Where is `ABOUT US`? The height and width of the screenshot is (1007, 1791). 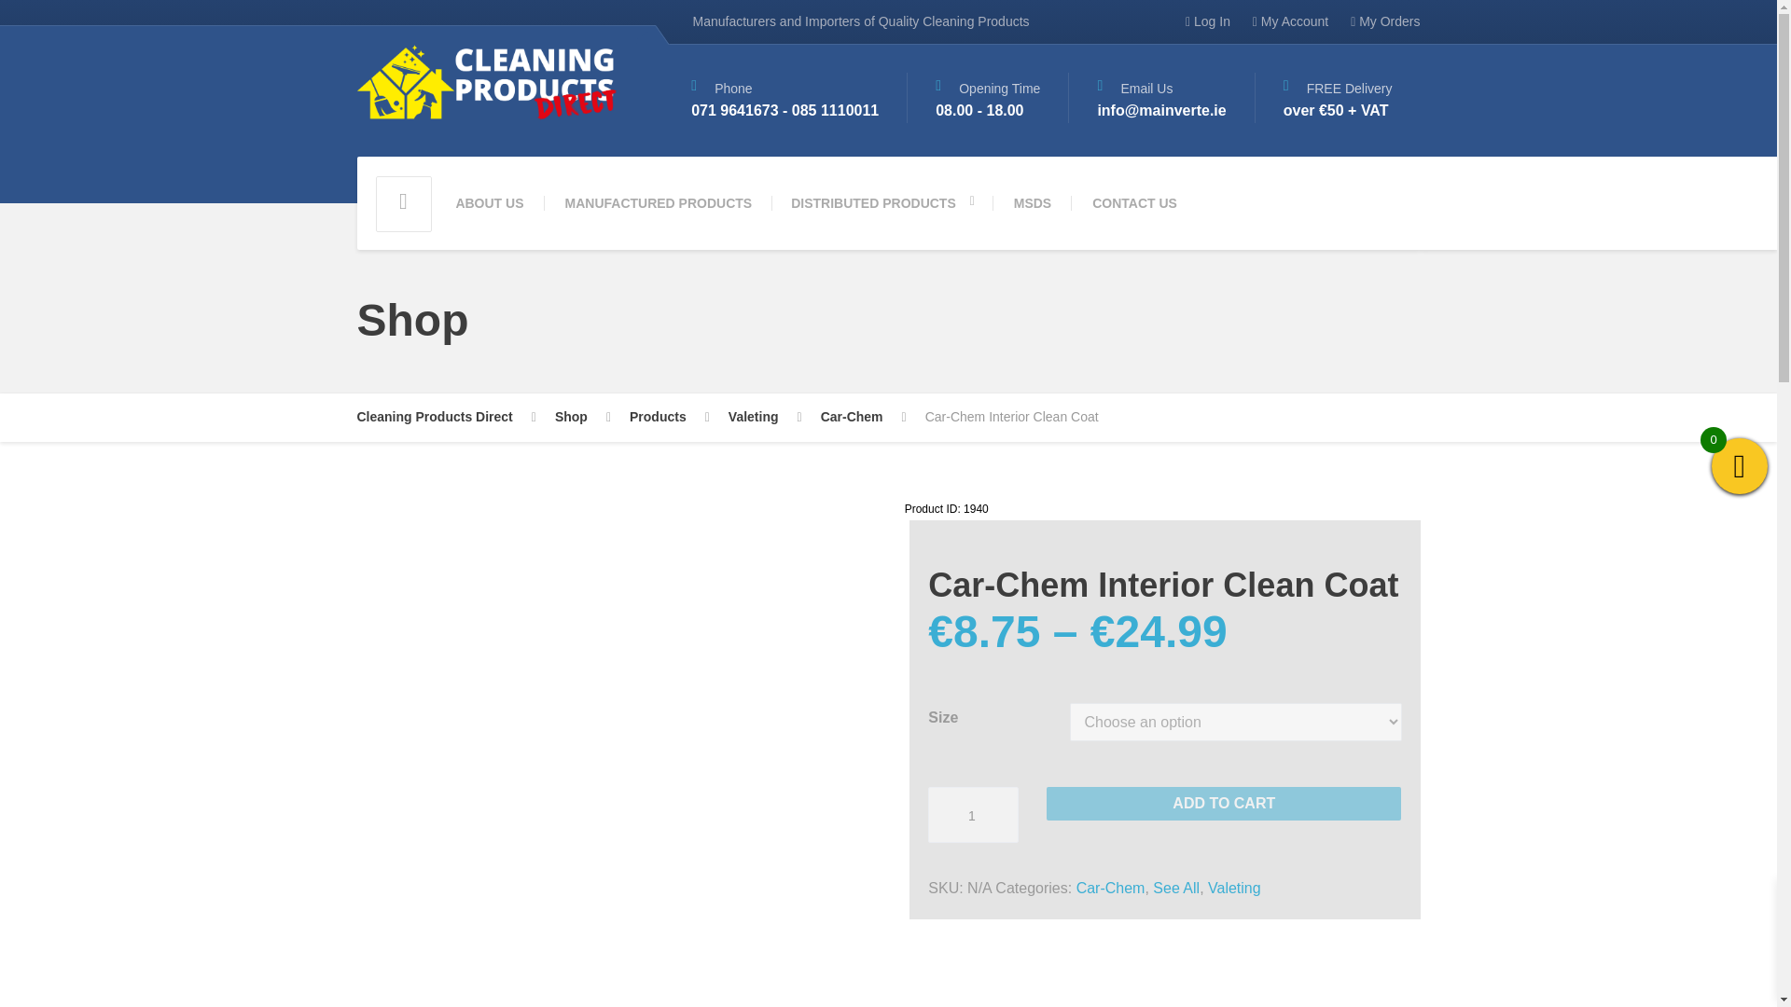
ABOUT US is located at coordinates (489, 203).